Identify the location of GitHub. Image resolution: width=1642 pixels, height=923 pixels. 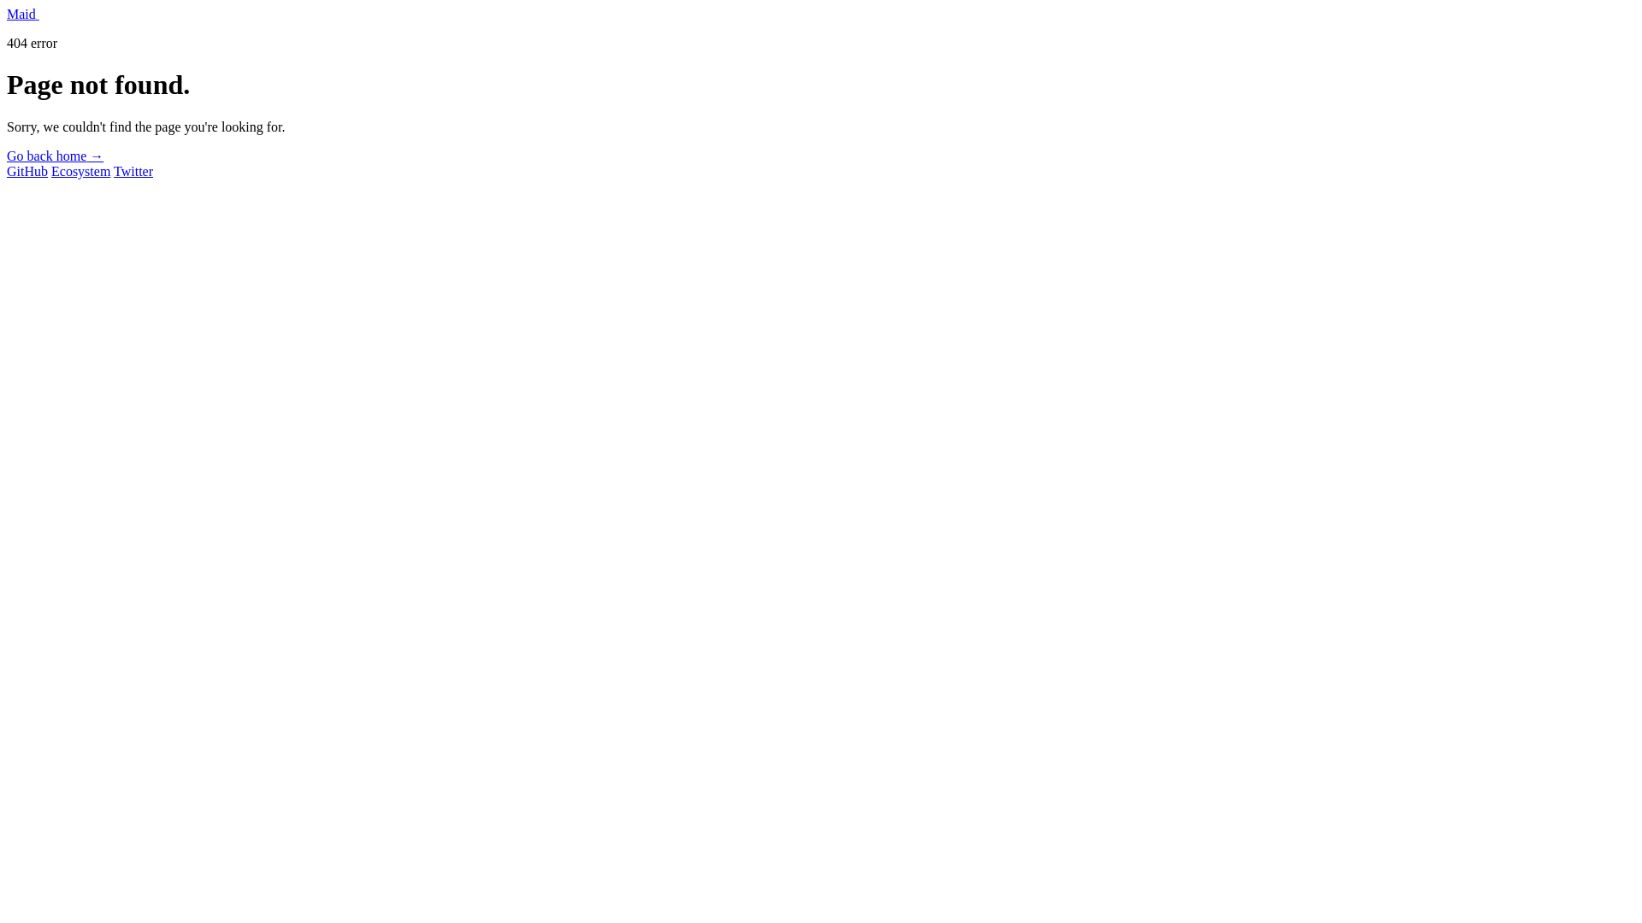
(27, 171).